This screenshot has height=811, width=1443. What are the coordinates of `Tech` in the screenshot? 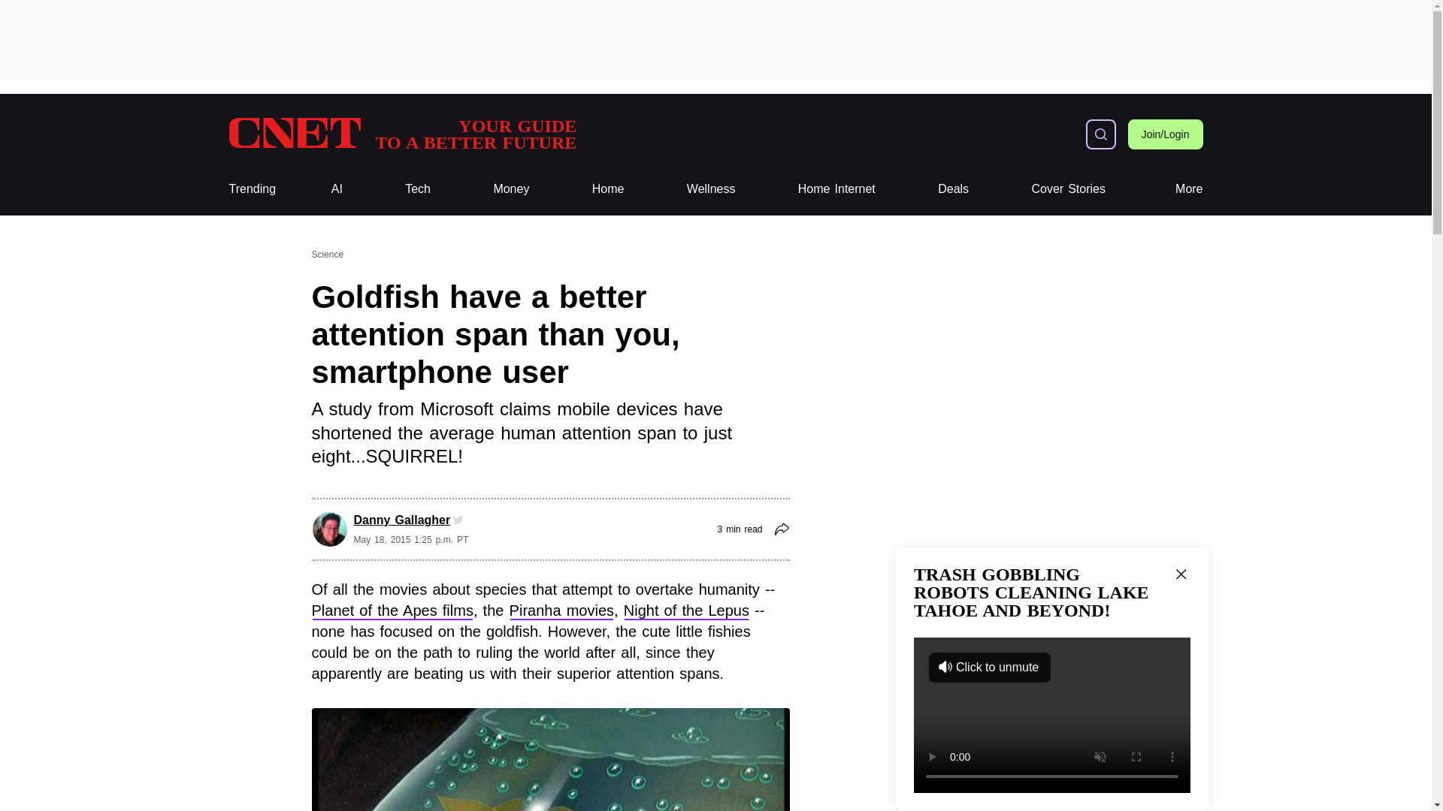 It's located at (711, 189).